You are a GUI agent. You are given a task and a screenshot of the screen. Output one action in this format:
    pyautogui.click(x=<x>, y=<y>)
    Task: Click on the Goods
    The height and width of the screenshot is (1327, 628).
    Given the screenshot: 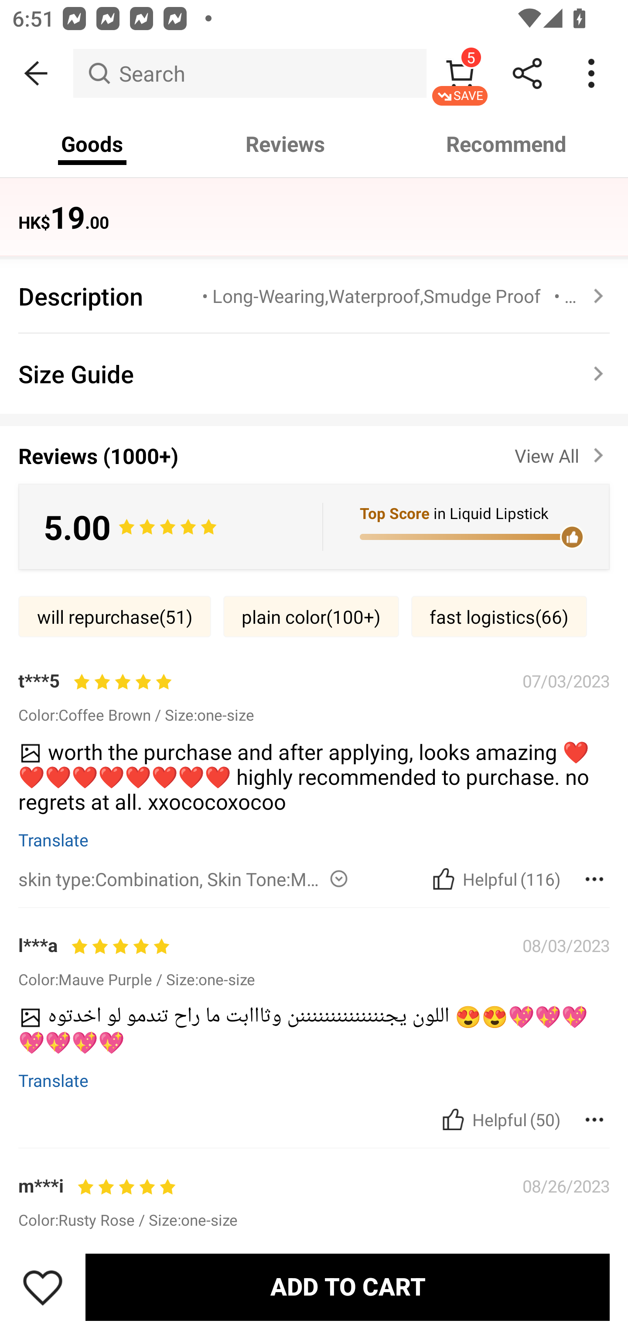 What is the action you would take?
    pyautogui.click(x=92, y=144)
    